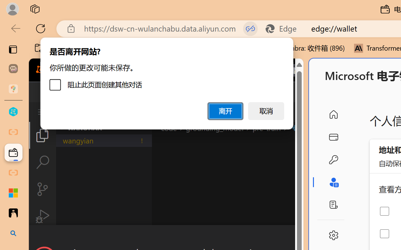 The height and width of the screenshot is (250, 401). What do you see at coordinates (301, 236) in the screenshot?
I see `Close Dialog` at bounding box center [301, 236].